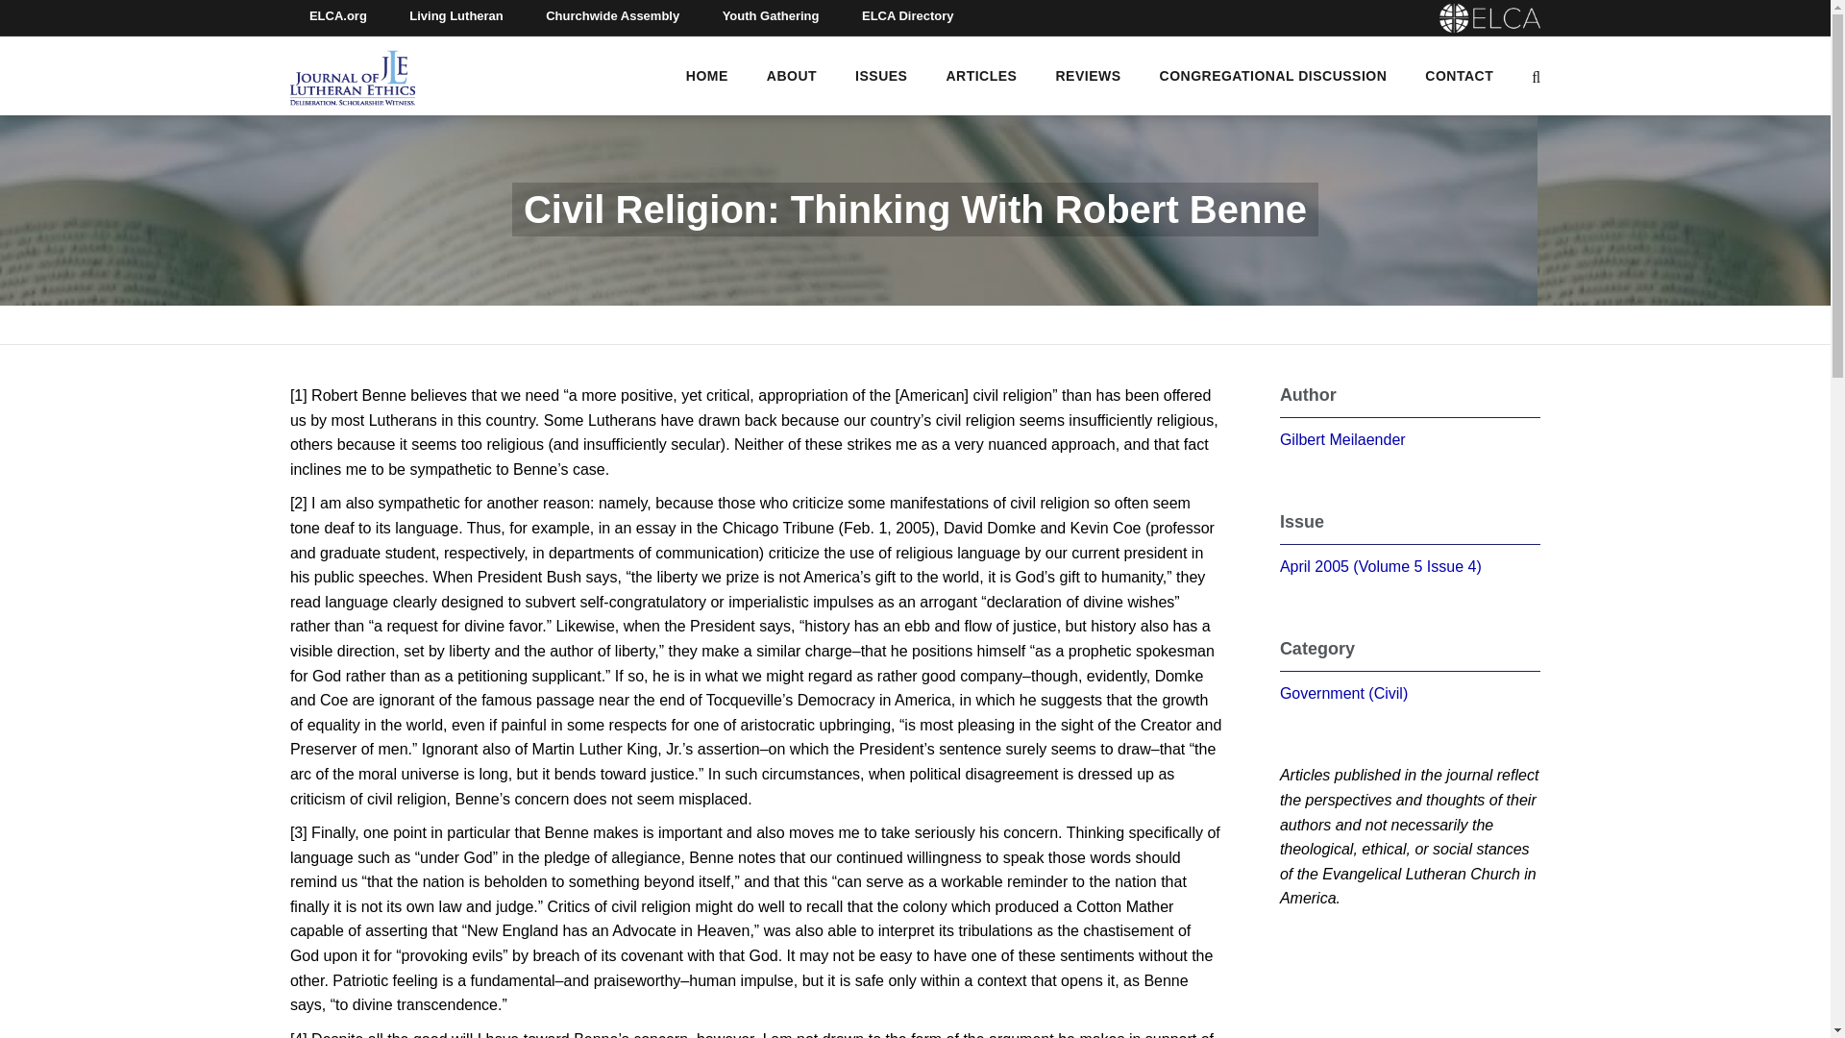 The height and width of the screenshot is (1038, 1845). What do you see at coordinates (908, 17) in the screenshot?
I see `ELCA Directory` at bounding box center [908, 17].